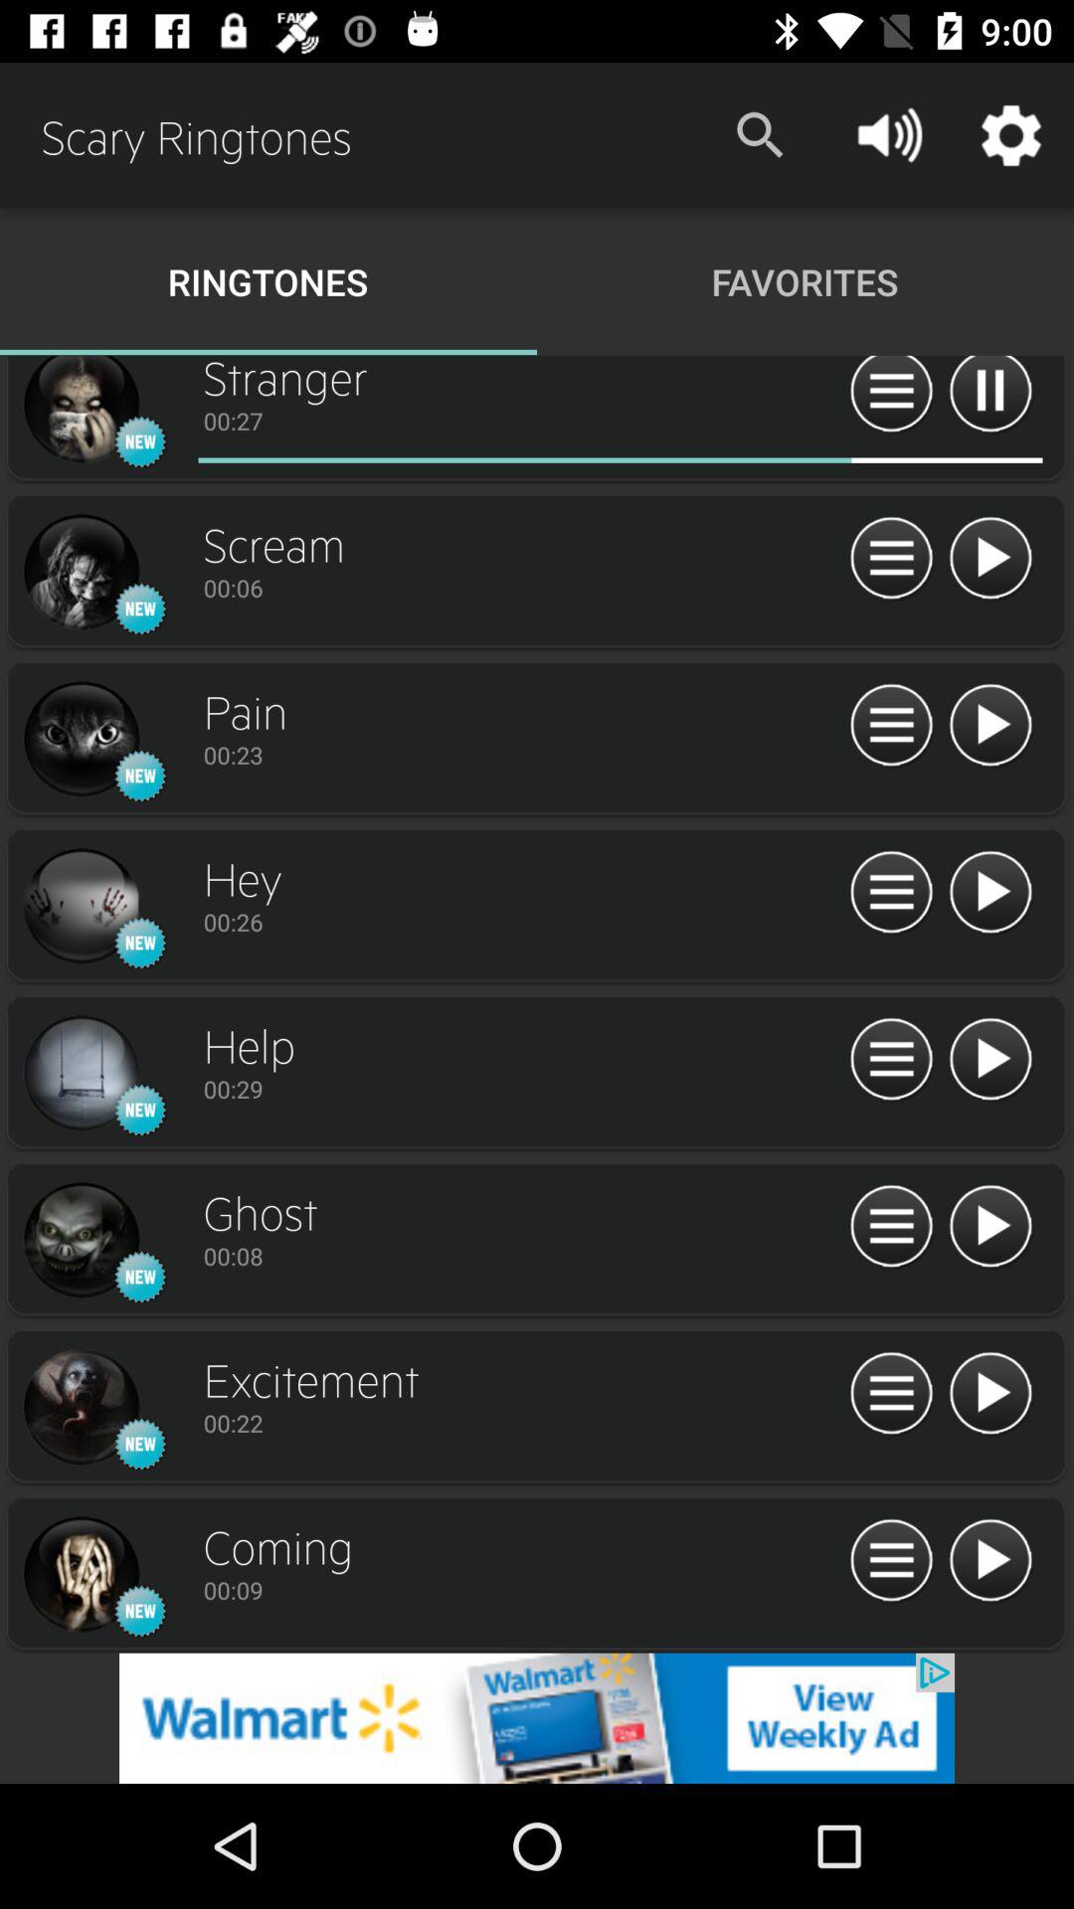  I want to click on pause ringtone, so click(990, 397).